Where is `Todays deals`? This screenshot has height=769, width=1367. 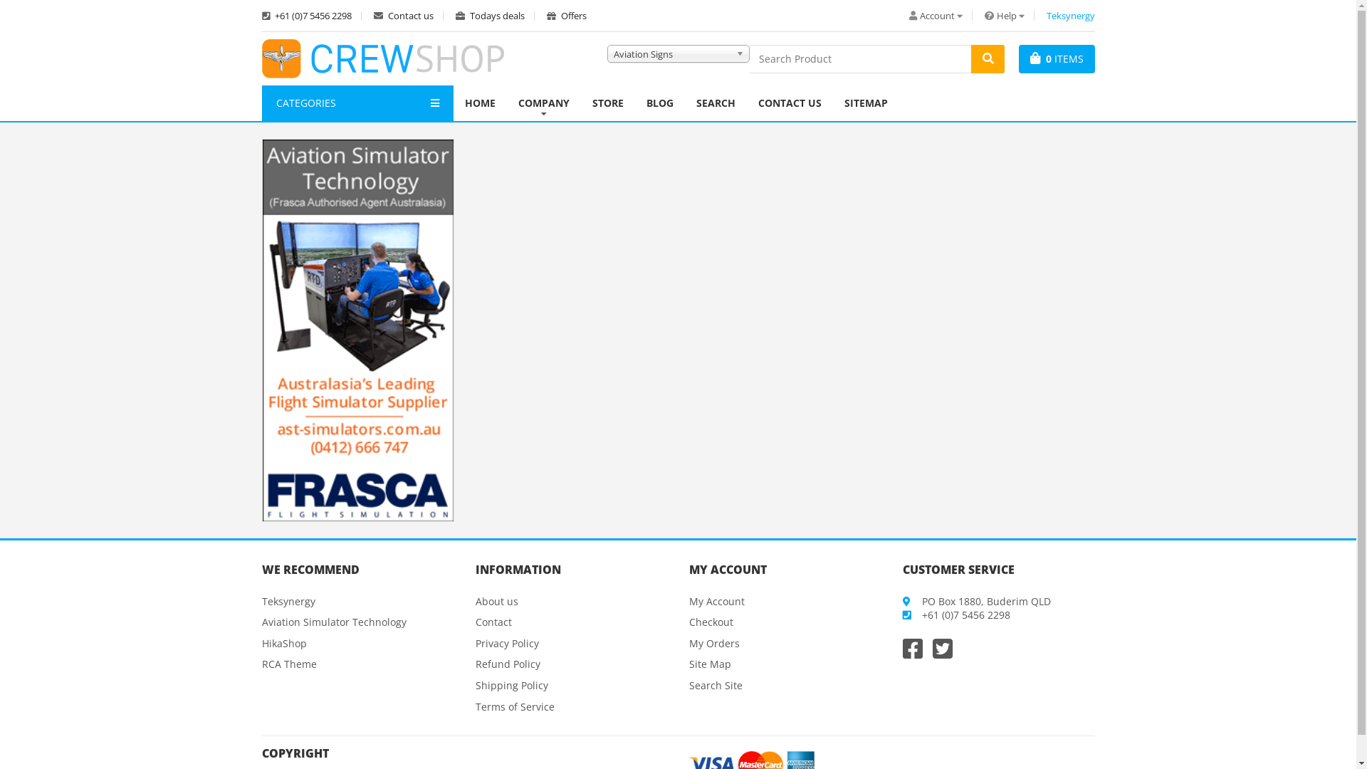 Todays deals is located at coordinates (496, 16).